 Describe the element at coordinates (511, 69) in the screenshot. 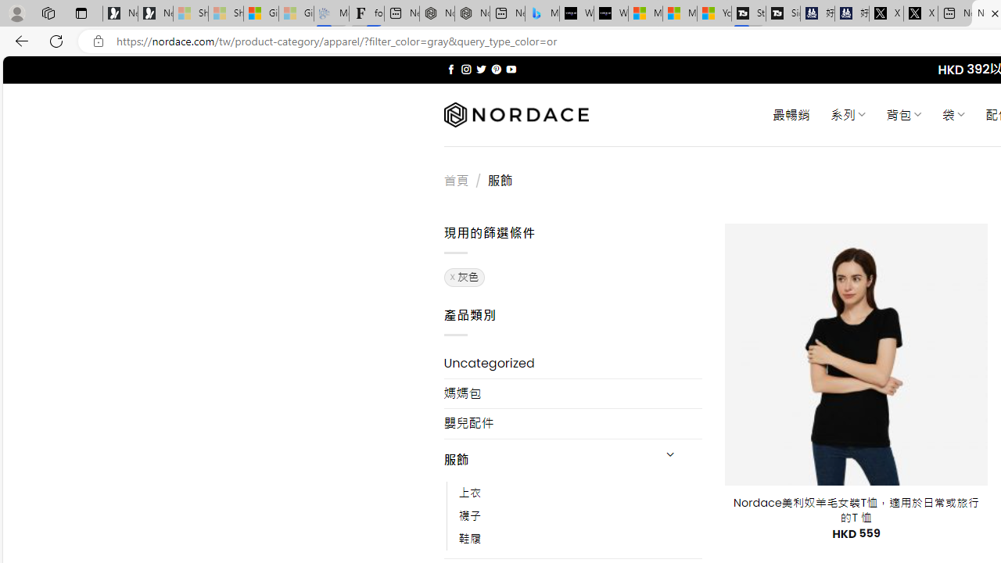

I see `Follow on YouTube` at that location.